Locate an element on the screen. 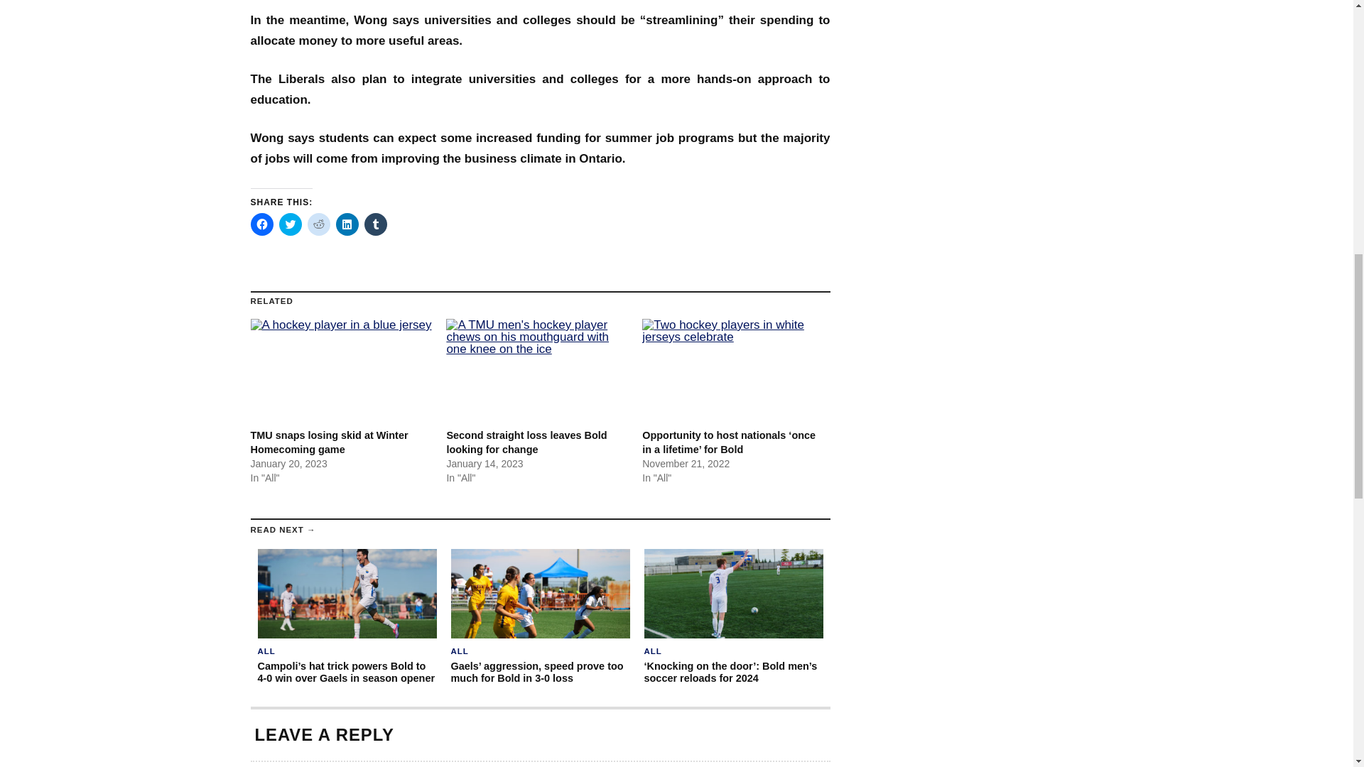  Click to share on Tumblr is located at coordinates (375, 224).